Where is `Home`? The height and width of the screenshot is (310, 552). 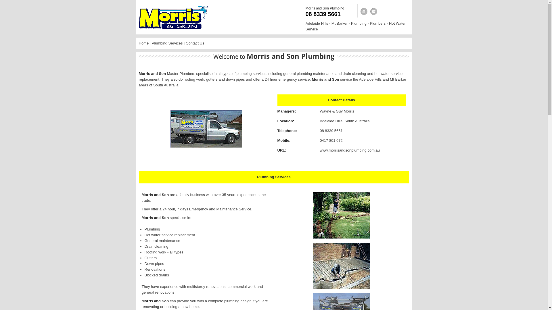 Home is located at coordinates (364, 11).